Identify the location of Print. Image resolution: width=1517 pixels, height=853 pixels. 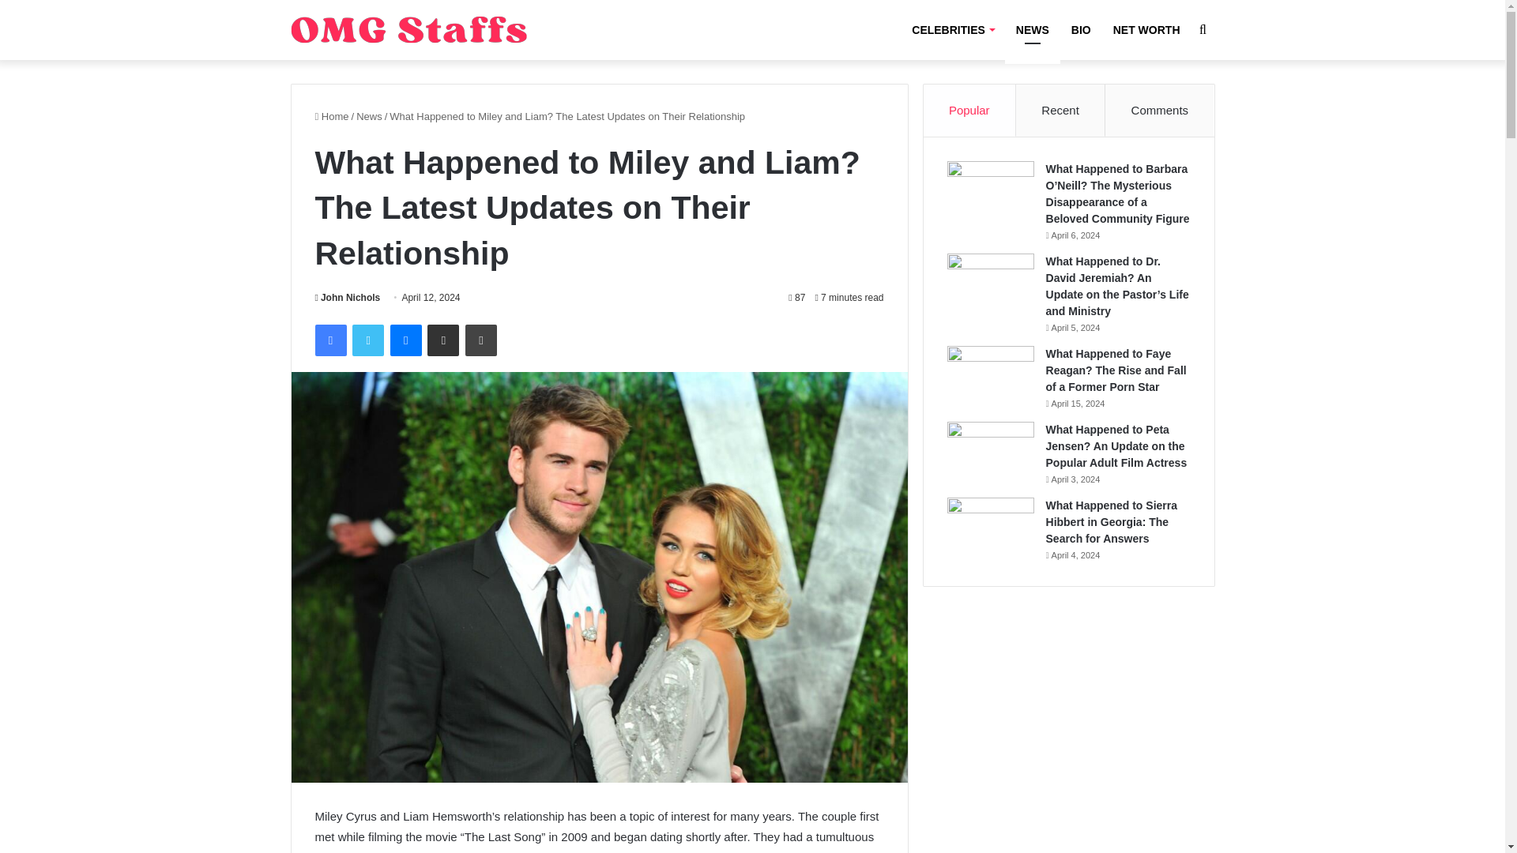
(481, 340).